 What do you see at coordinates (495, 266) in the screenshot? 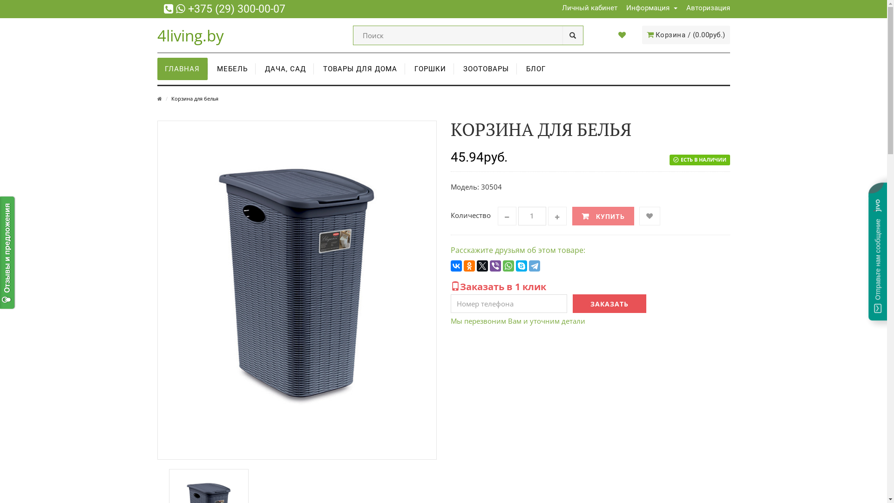
I see `Viber` at bounding box center [495, 266].